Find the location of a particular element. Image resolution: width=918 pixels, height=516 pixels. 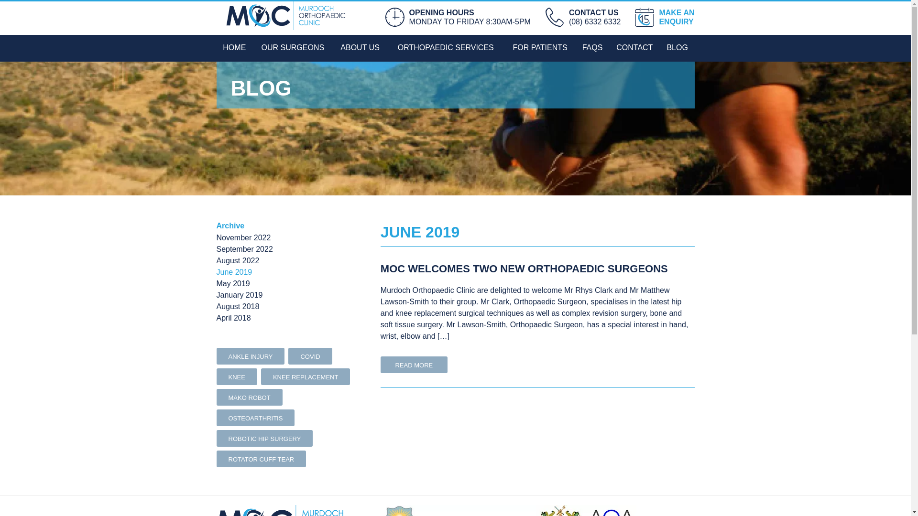

BLOG is located at coordinates (678, 48).